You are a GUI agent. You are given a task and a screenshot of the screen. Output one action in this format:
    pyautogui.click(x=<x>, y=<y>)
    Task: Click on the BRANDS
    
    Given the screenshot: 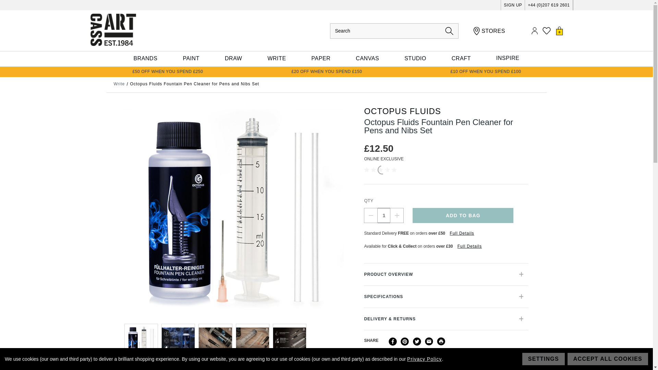 What is the action you would take?
    pyautogui.click(x=145, y=59)
    